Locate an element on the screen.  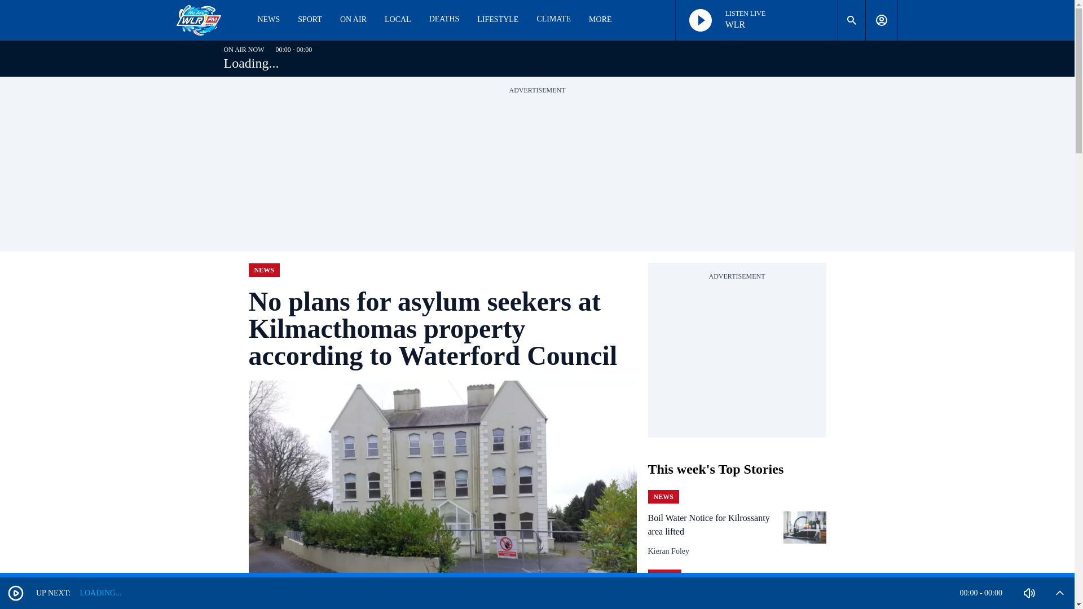
Molumby named in Republic of Ireland squad is located at coordinates (714, 600).